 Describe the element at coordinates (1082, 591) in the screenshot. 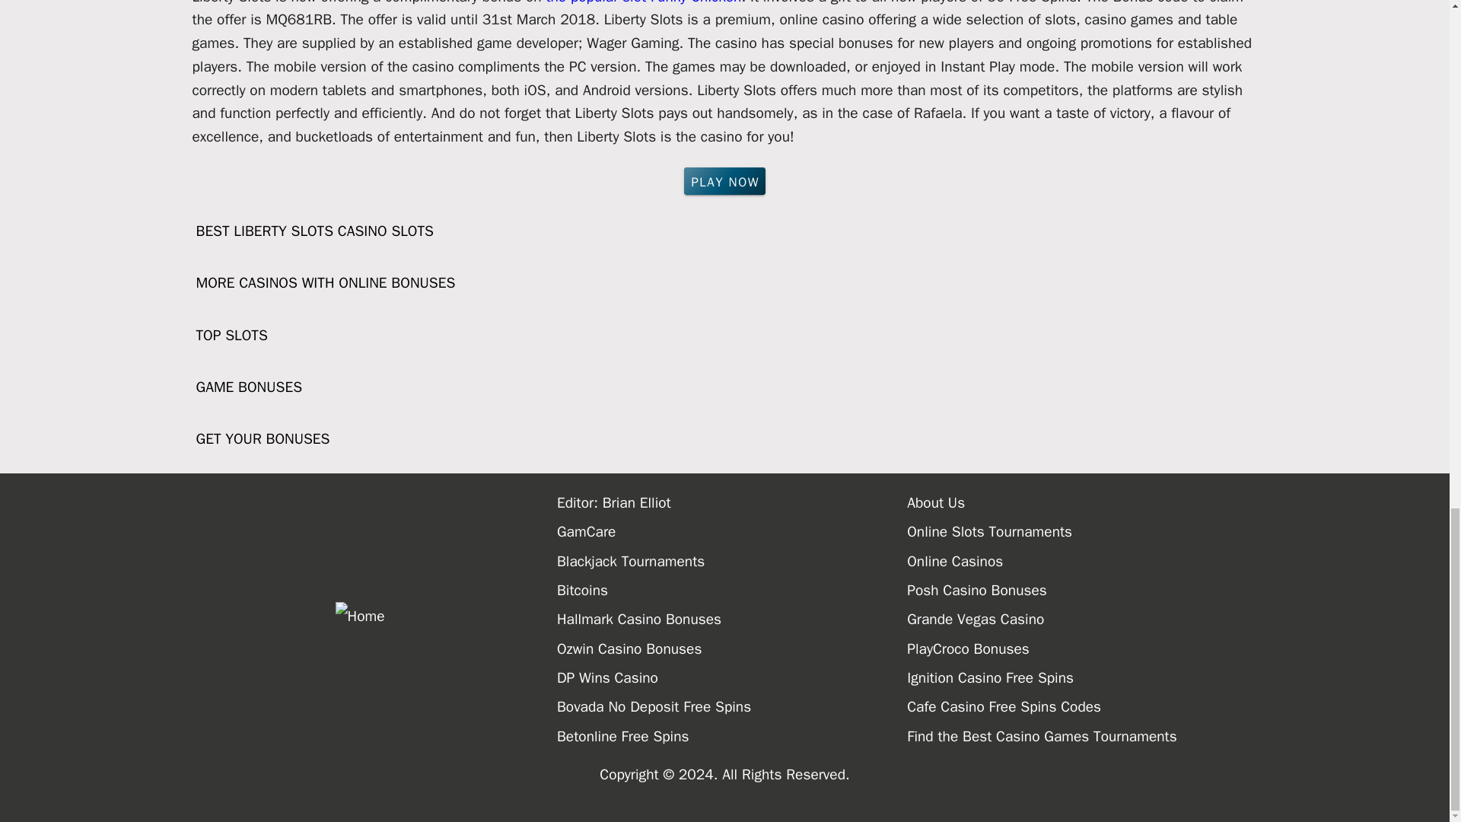

I see `Posh Casino Bonuses` at that location.